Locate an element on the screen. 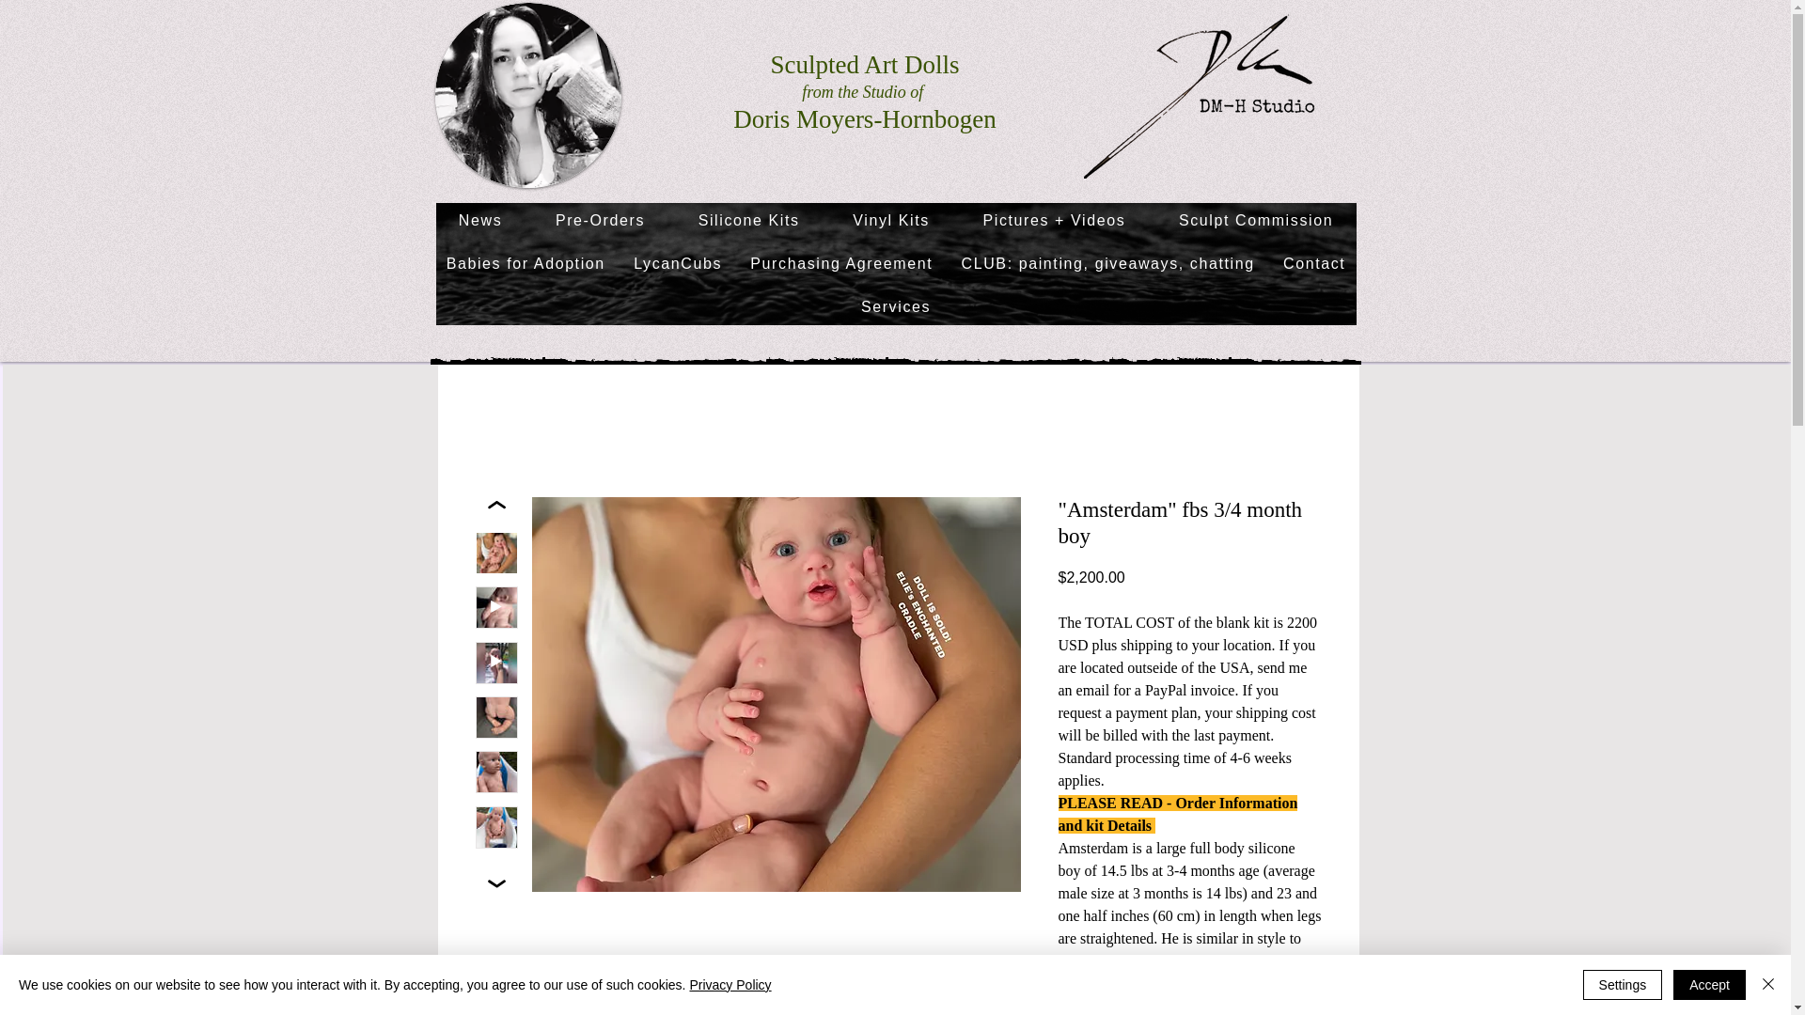  Pre-Orders is located at coordinates (600, 220).